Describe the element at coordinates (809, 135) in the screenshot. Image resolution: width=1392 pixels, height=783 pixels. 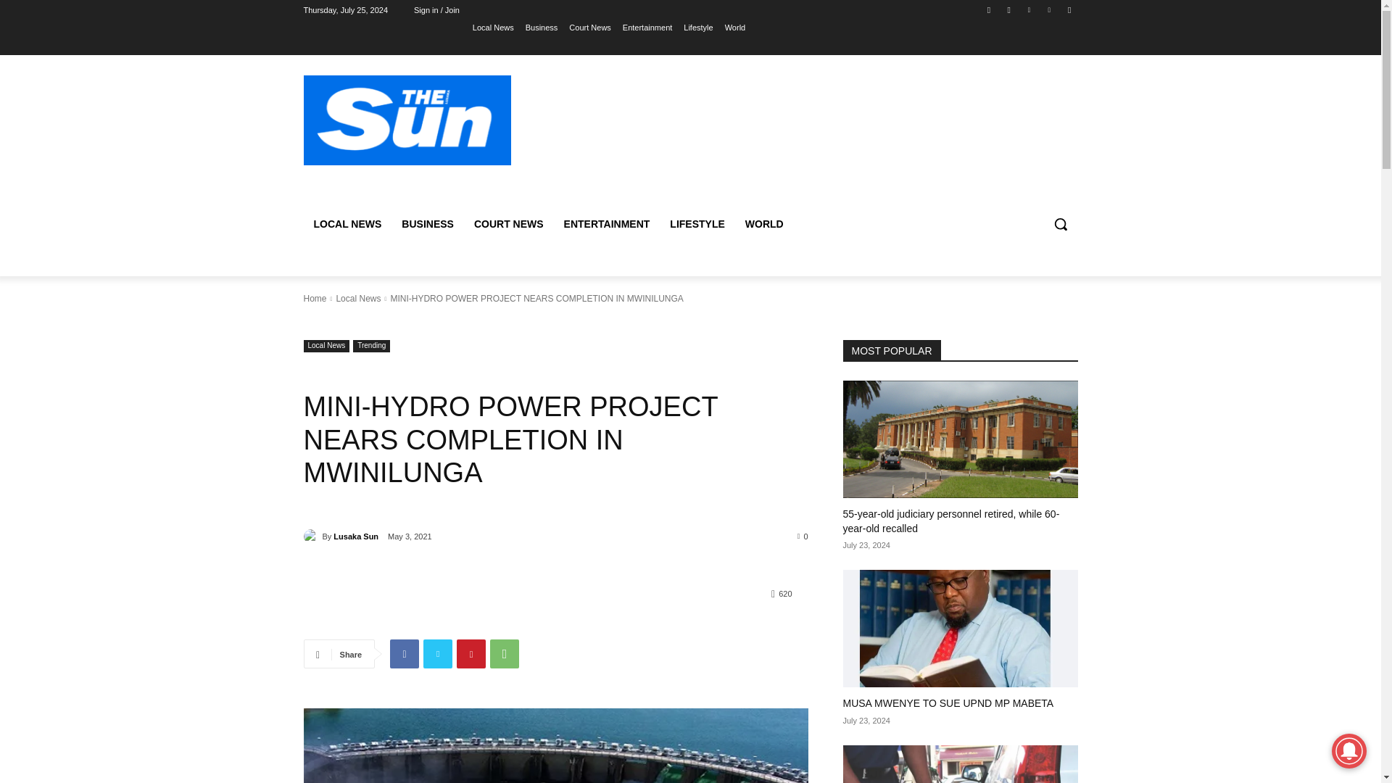
I see `Advertisement` at that location.